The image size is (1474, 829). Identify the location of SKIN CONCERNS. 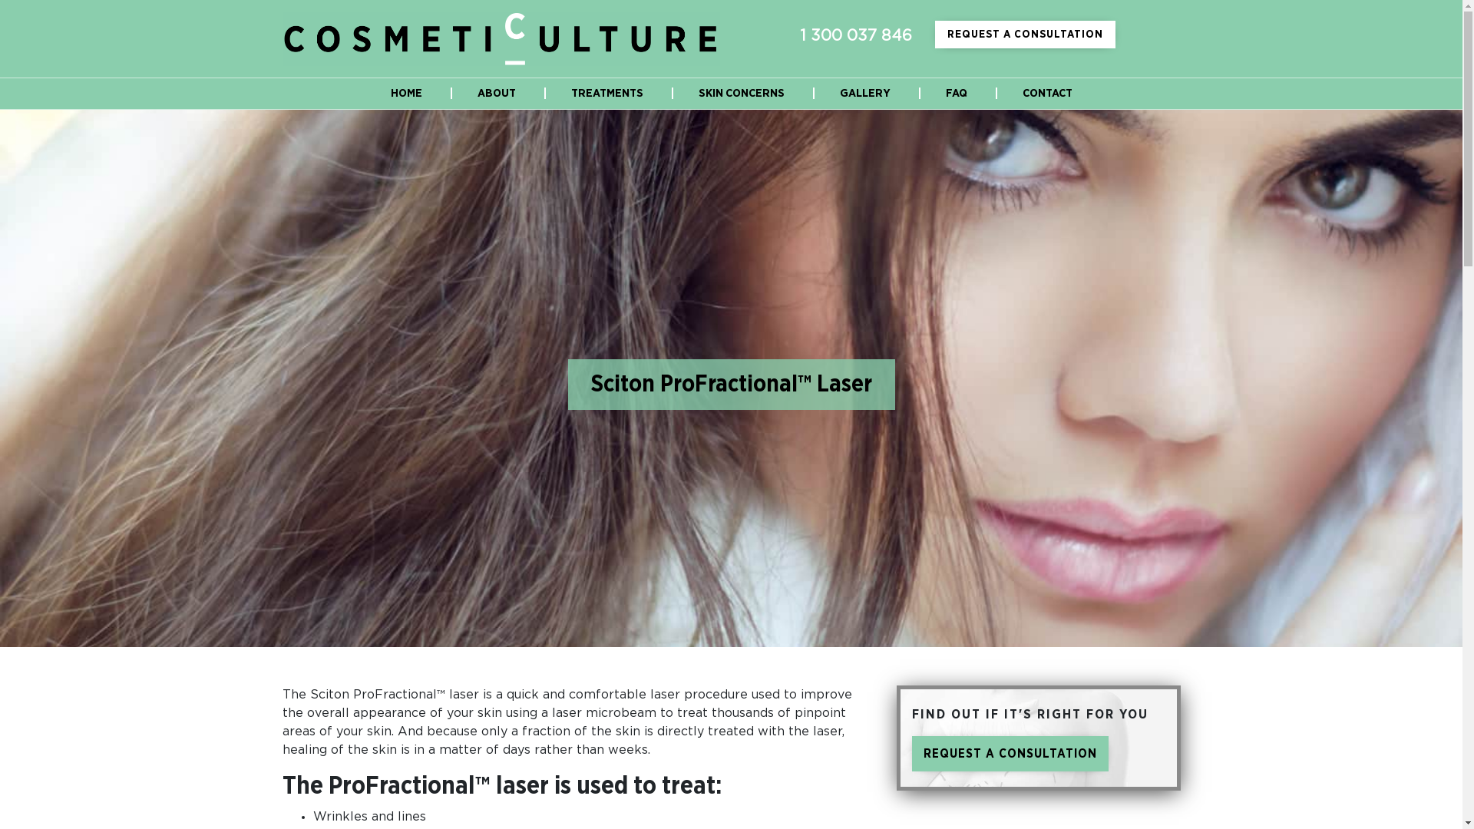
(742, 94).